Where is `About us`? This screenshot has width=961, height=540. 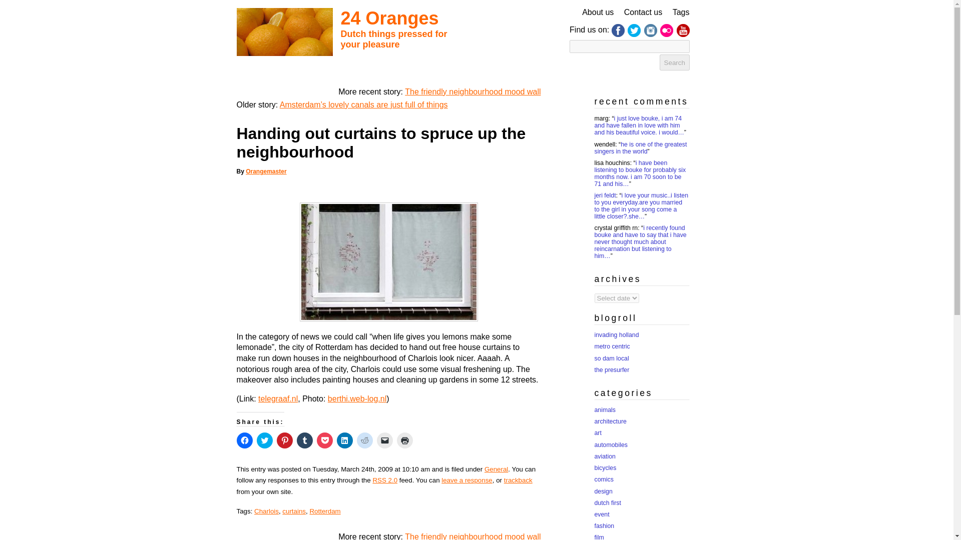
About us is located at coordinates (598, 12).